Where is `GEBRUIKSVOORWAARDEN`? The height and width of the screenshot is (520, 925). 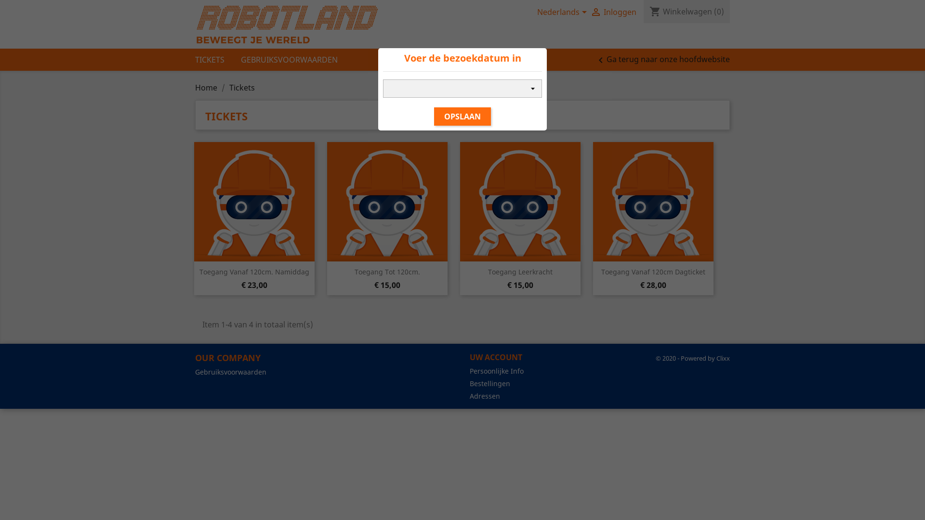 GEBRUIKSVOORWAARDEN is located at coordinates (297, 60).